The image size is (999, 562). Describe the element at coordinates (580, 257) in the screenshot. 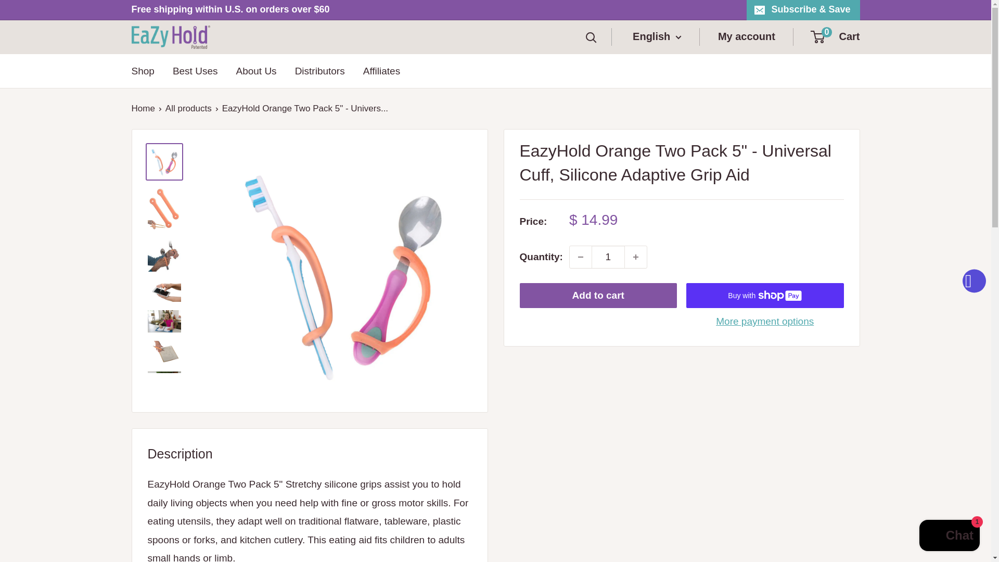

I see `Decrease quantity by 1` at that location.